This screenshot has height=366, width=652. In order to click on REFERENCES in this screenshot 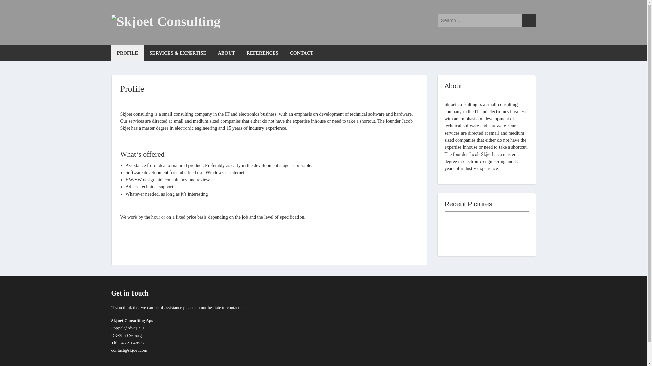, I will do `click(262, 53)`.